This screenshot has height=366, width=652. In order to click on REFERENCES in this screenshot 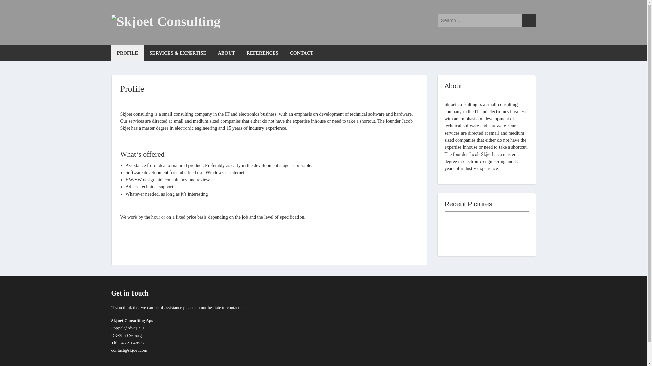, I will do `click(262, 53)`.